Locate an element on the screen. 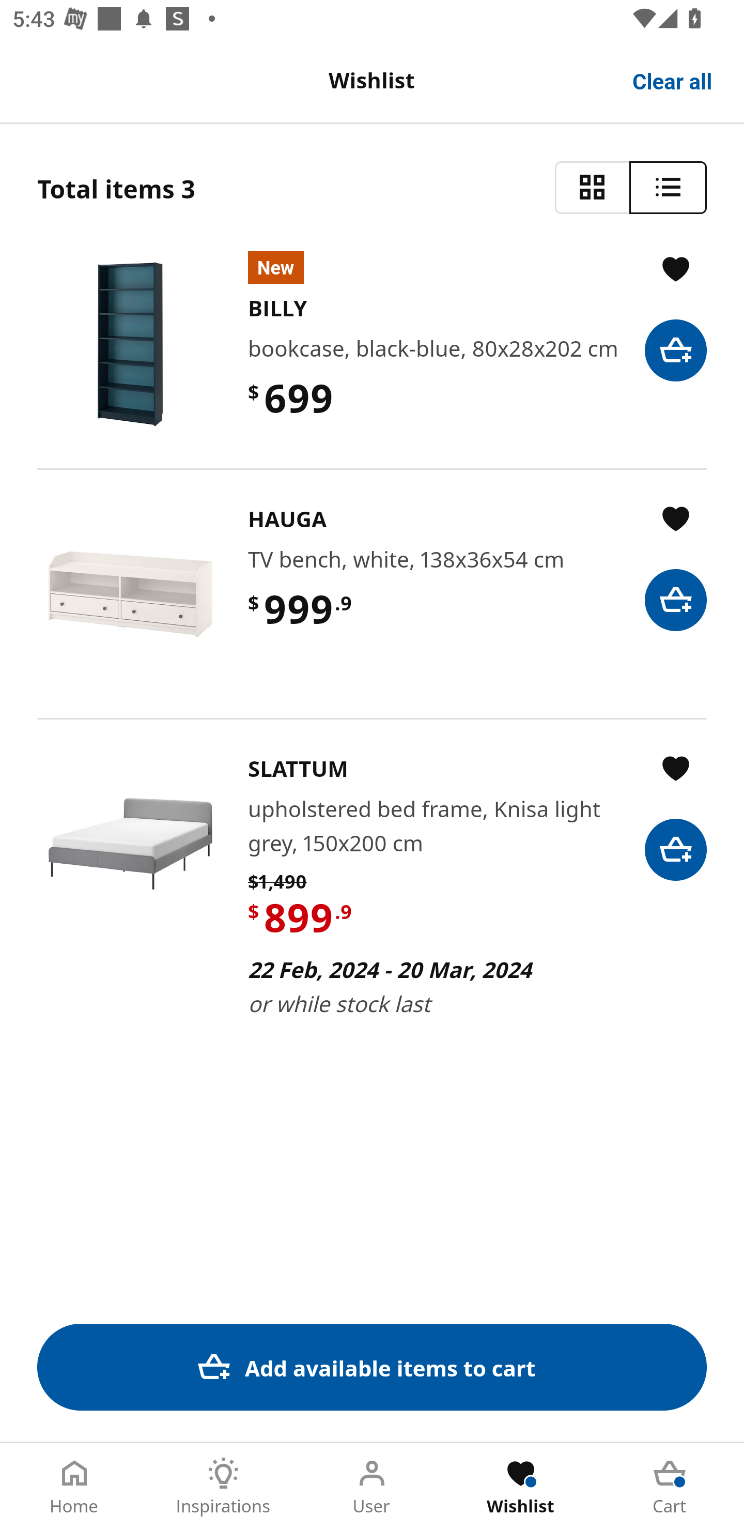  Cart
Tab 5 of 5 is located at coordinates (670, 1487).